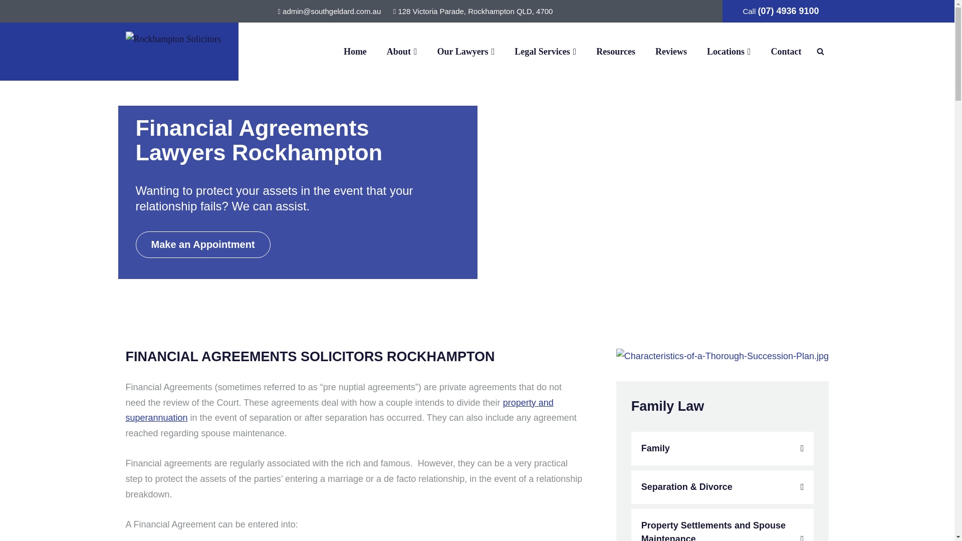 Image resolution: width=962 pixels, height=541 pixels. What do you see at coordinates (615, 51) in the screenshot?
I see `Resources` at bounding box center [615, 51].